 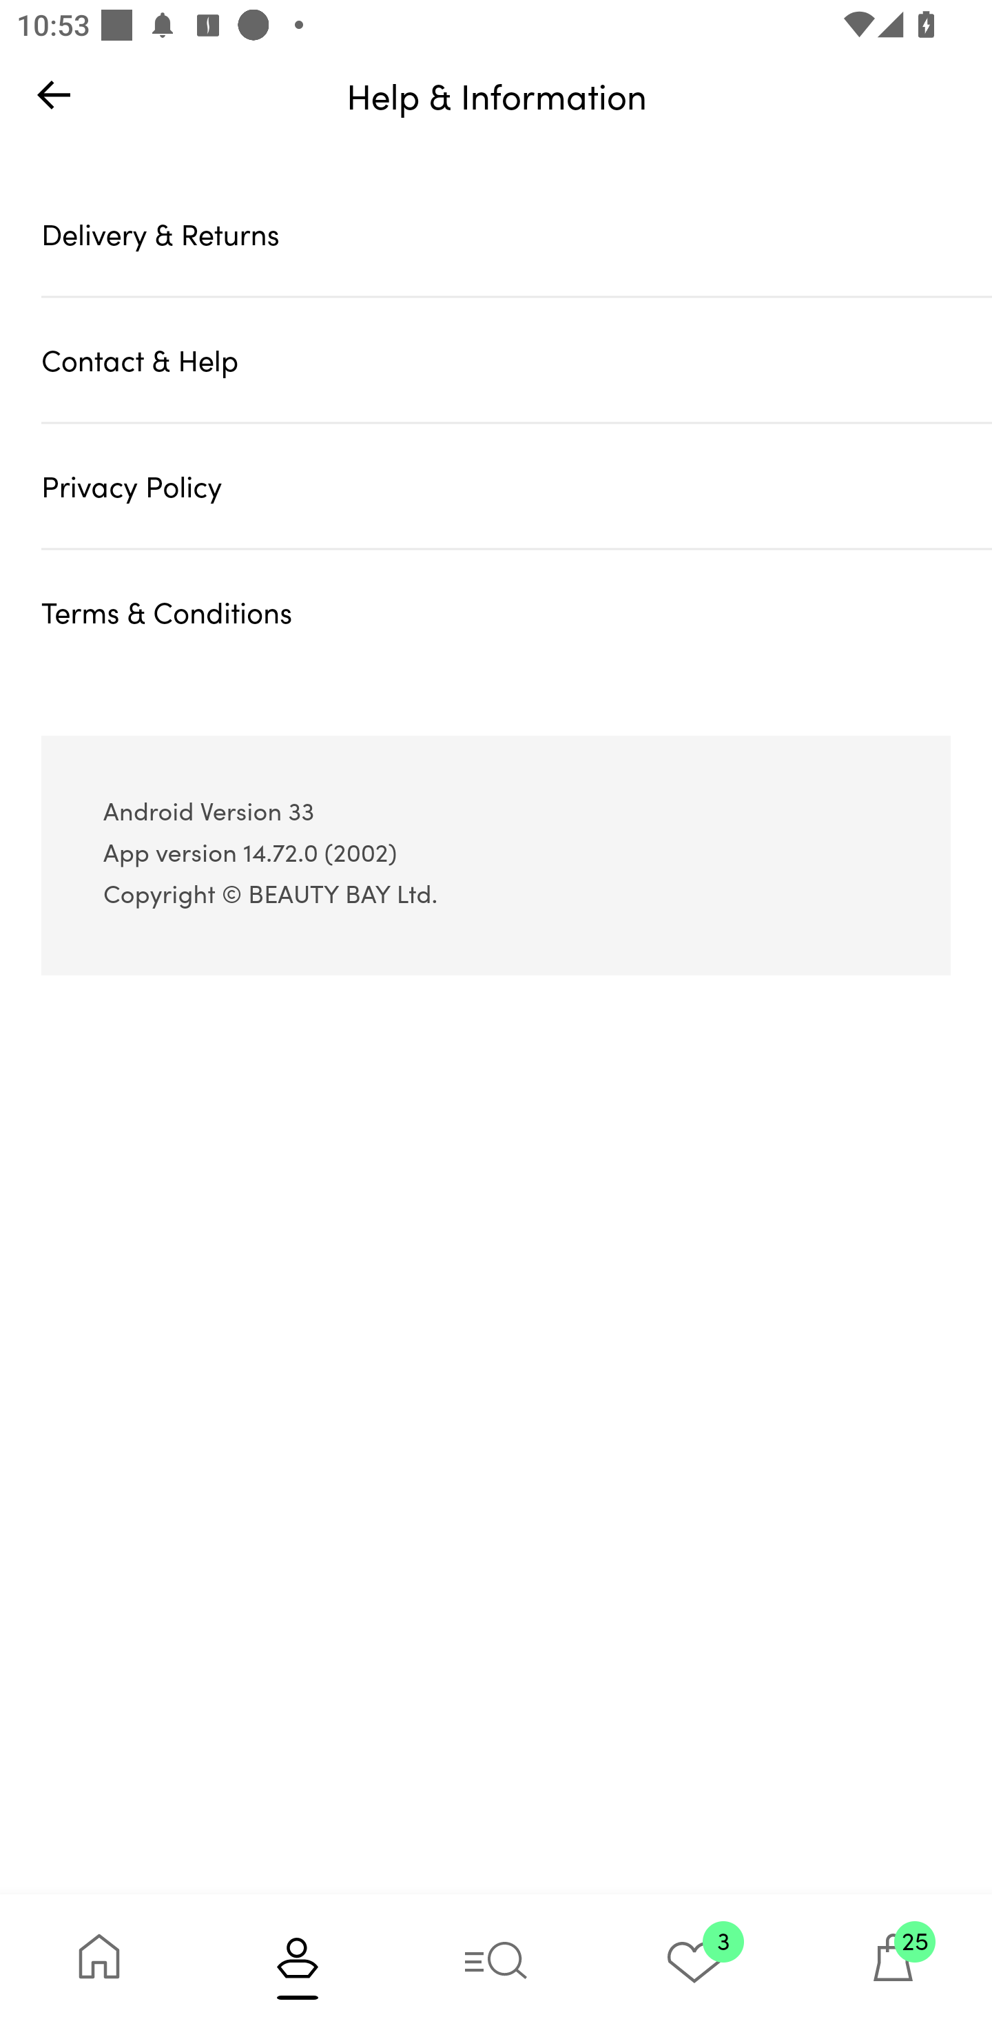 I want to click on Contact & Help, so click(x=517, y=360).